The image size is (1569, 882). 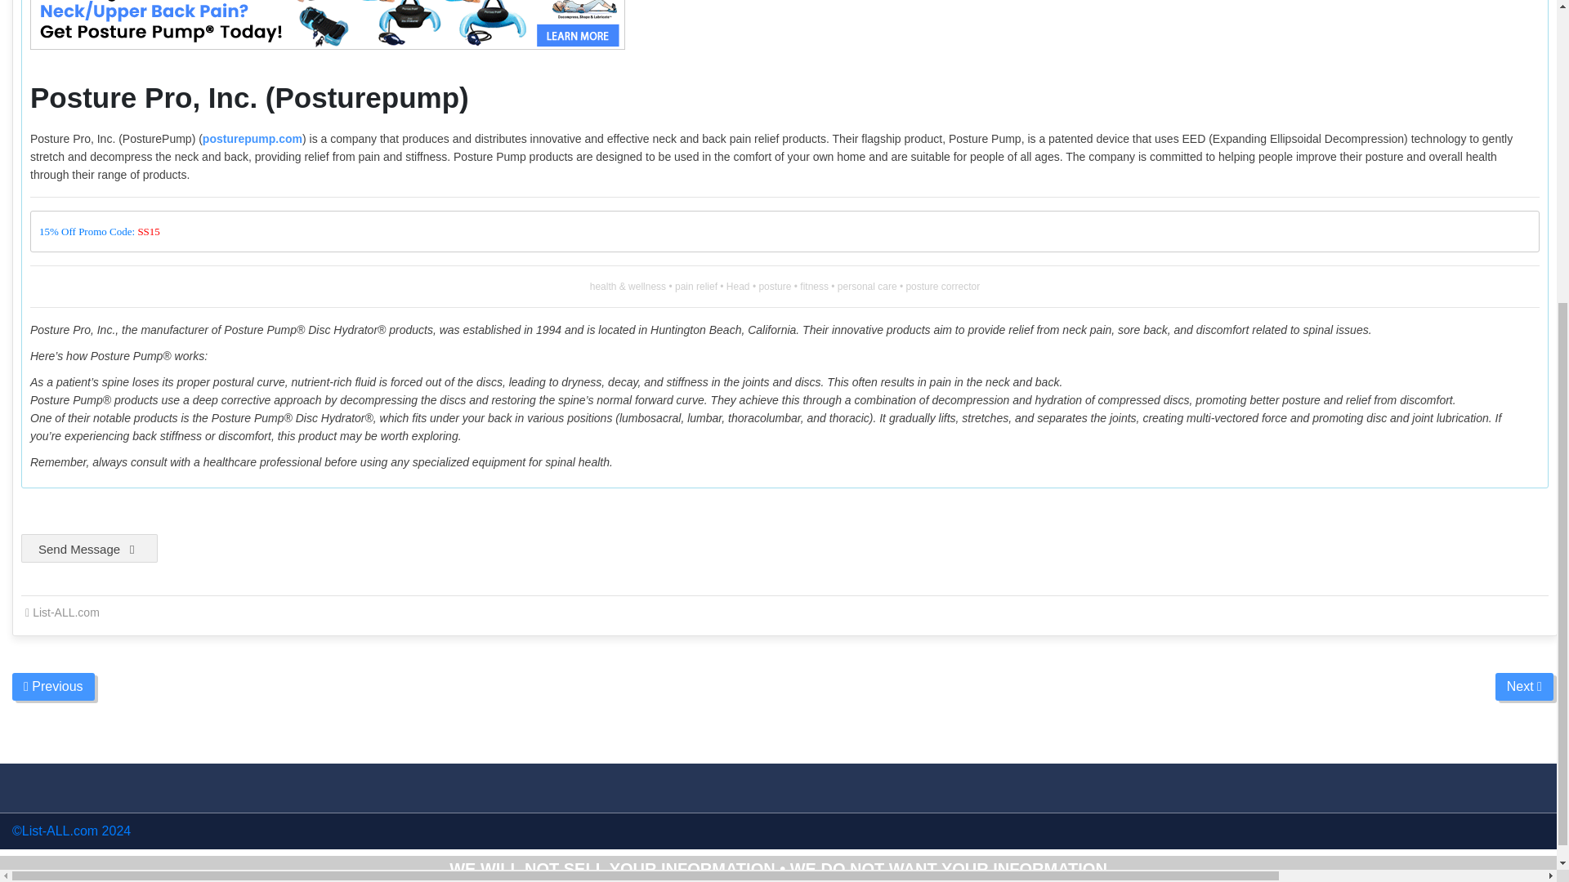 I want to click on Send Message, so click(x=90, y=549).